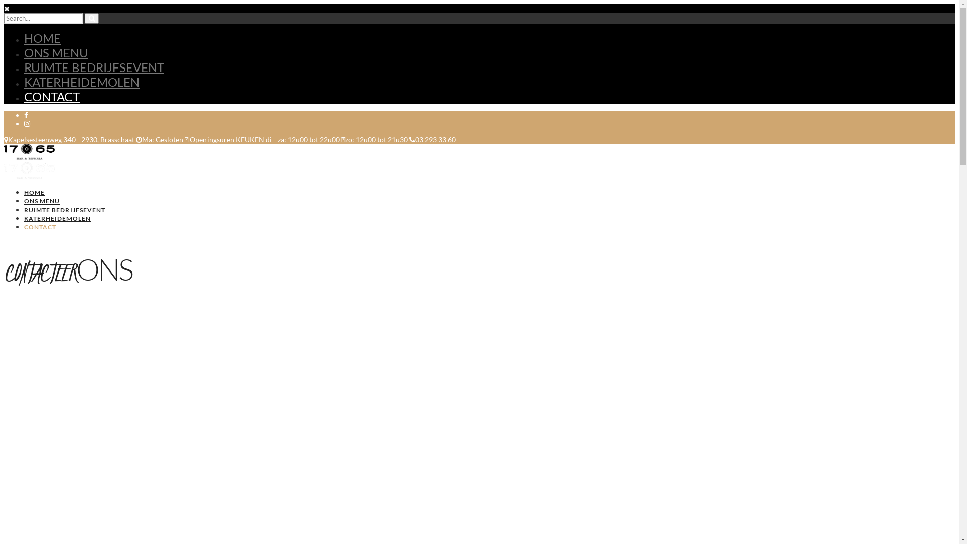 The height and width of the screenshot is (544, 967). I want to click on ONS MENU, so click(56, 52).